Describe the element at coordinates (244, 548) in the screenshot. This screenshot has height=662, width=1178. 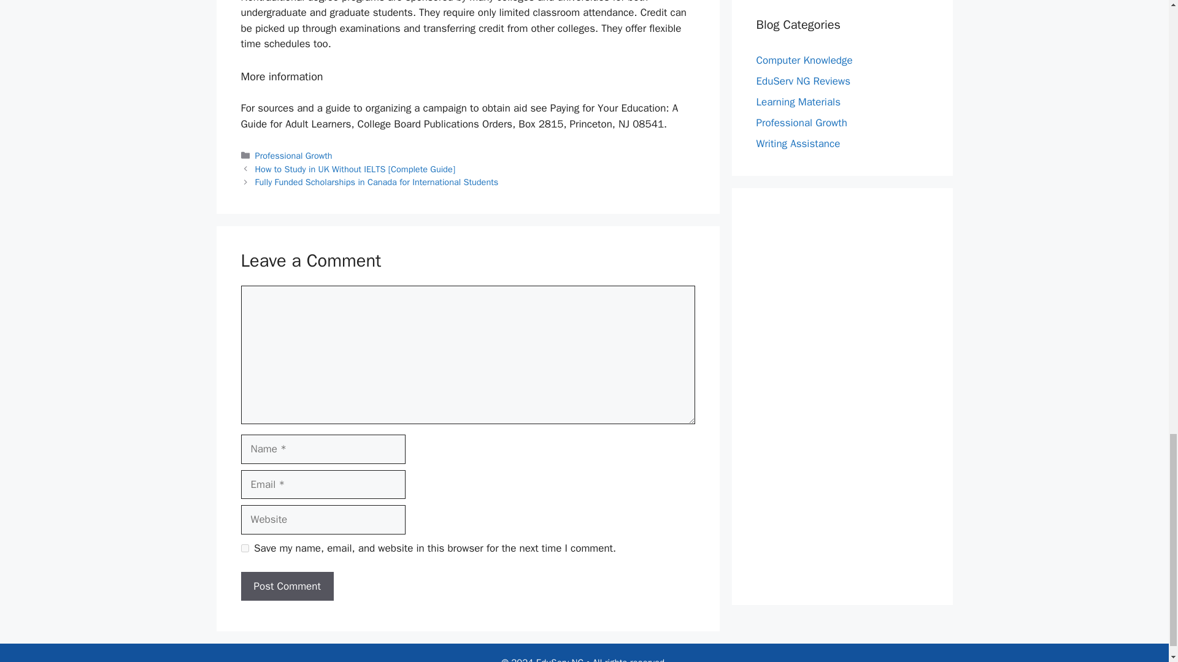
I see `yes` at that location.